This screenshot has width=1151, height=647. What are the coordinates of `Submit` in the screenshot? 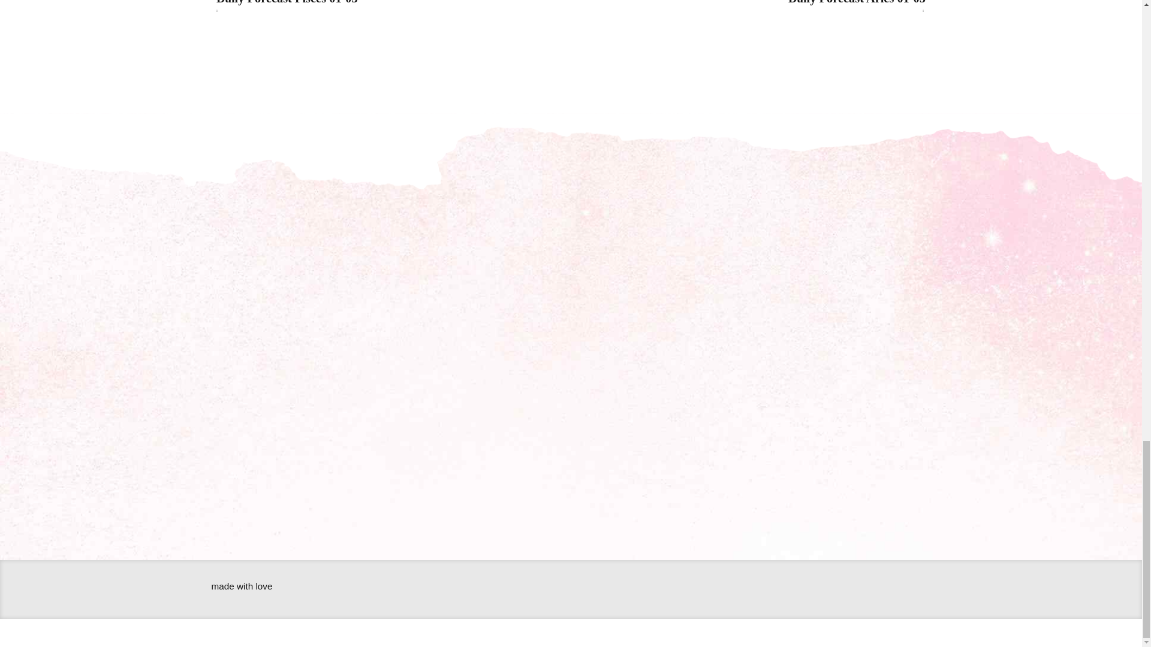 It's located at (751, 451).